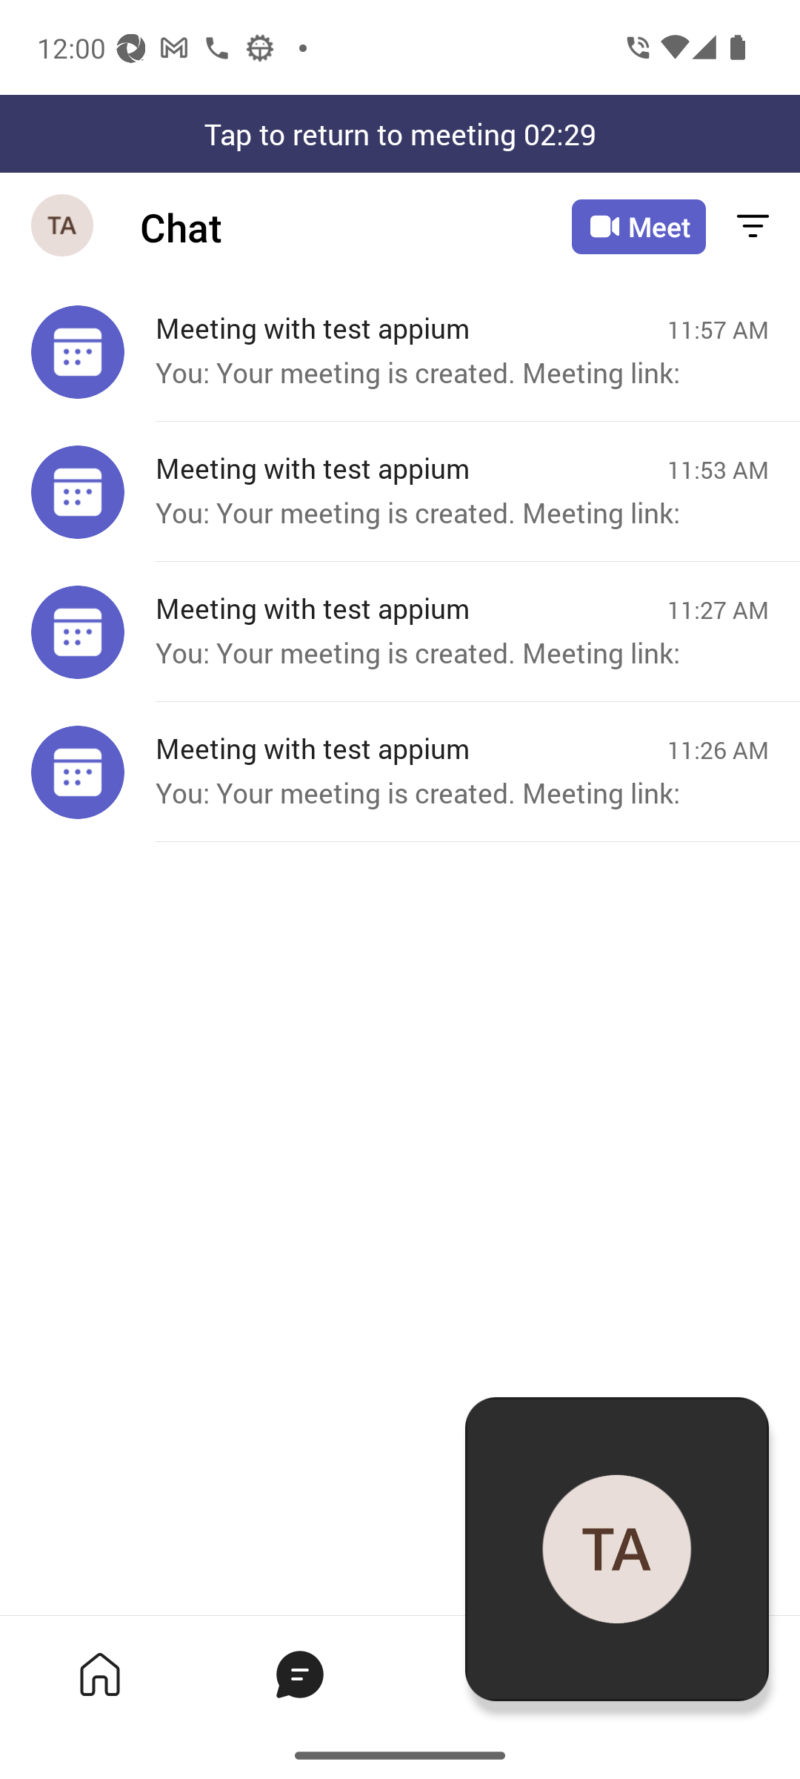  I want to click on Navigation, so click(64, 227).